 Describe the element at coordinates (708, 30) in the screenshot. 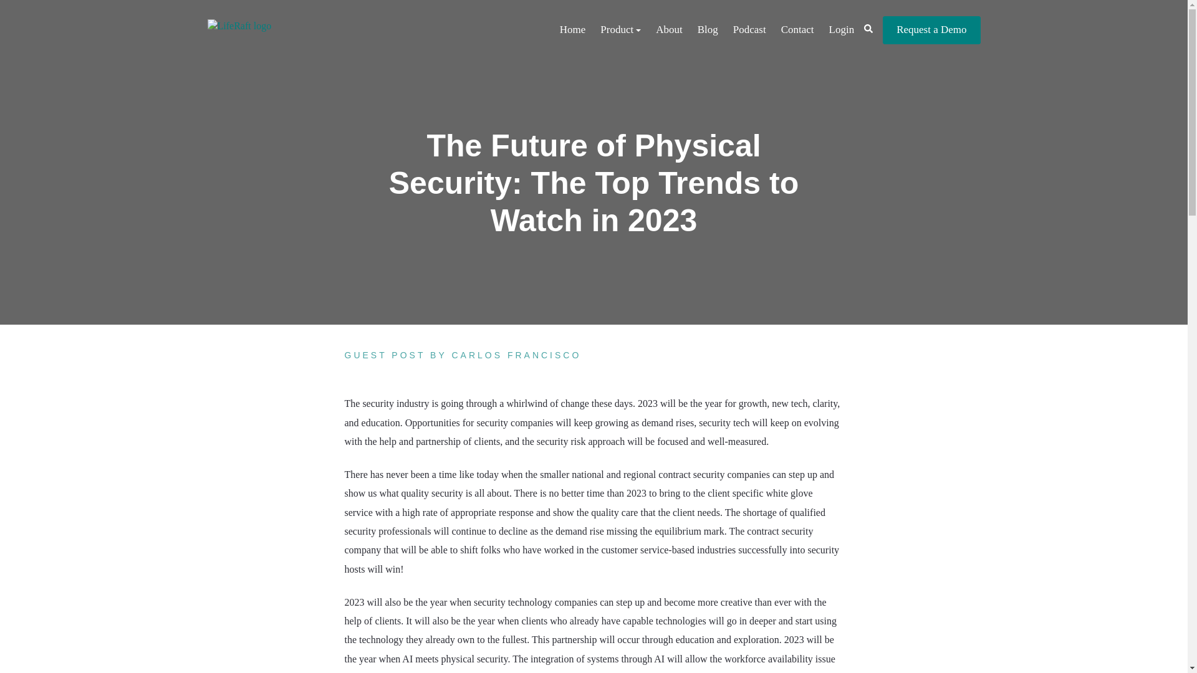

I see `Blog` at that location.